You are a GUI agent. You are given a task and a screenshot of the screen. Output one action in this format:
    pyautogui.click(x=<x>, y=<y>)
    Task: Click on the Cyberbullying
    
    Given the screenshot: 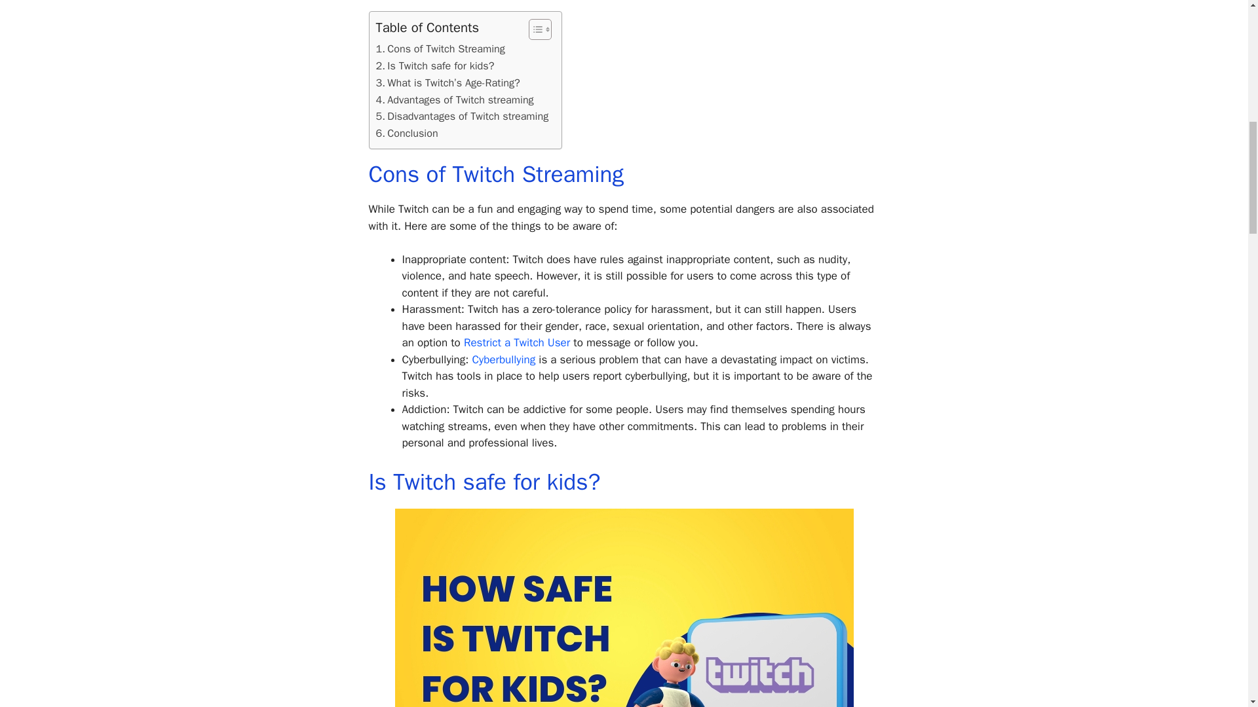 What is the action you would take?
    pyautogui.click(x=503, y=359)
    